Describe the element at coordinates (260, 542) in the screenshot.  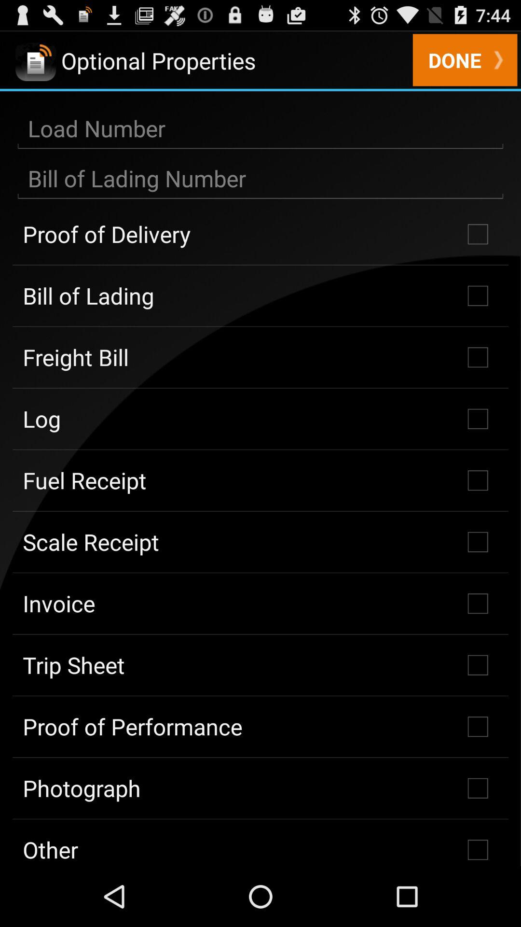
I see `flip until scale receipt` at that location.